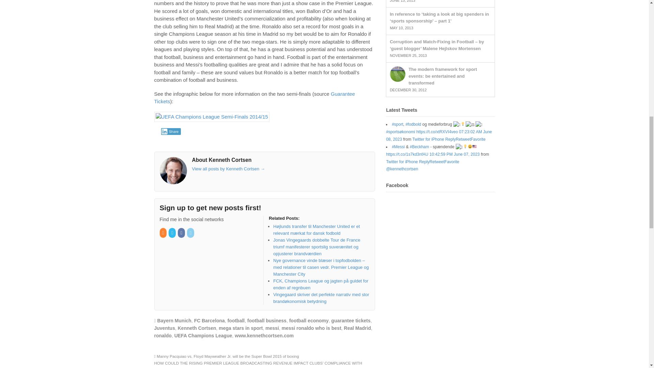  Describe the element at coordinates (182, 233) in the screenshot. I see `Facebook` at that location.